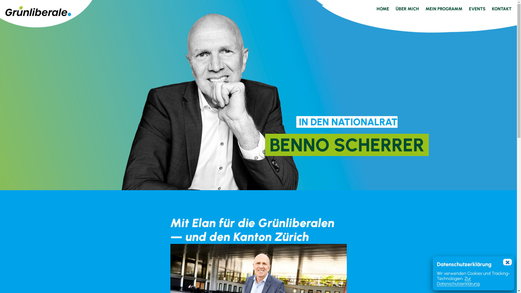 This screenshot has width=521, height=293. I want to click on EVENTS, so click(477, 9).